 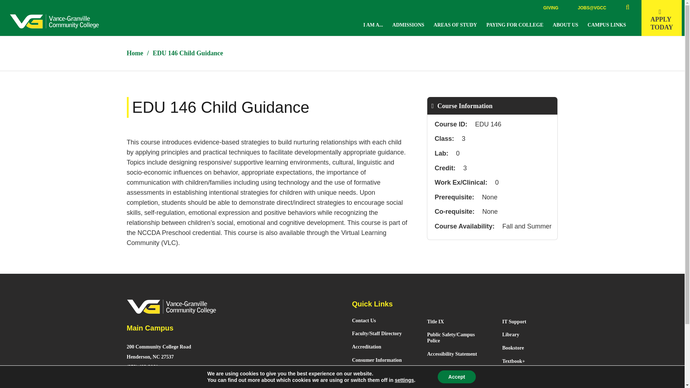 I want to click on I AM A..., so click(x=661, y=18).